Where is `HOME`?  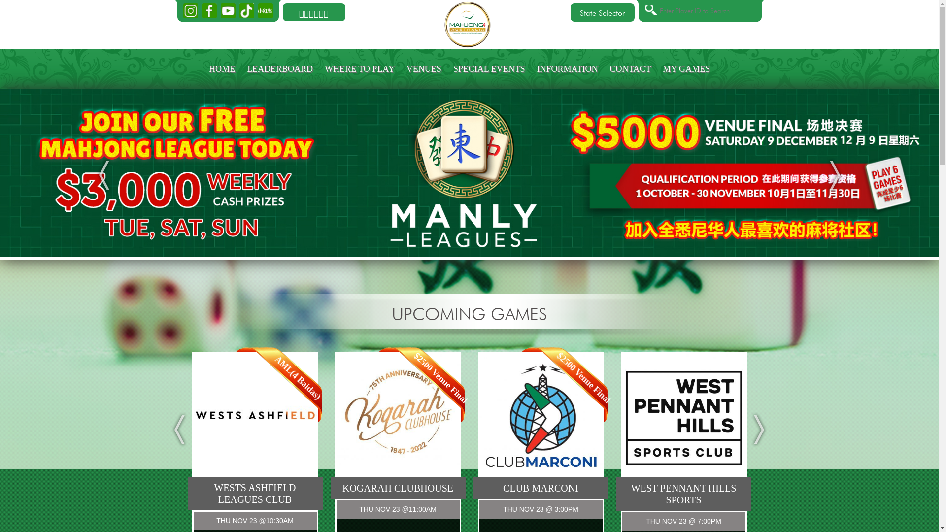 HOME is located at coordinates (222, 69).